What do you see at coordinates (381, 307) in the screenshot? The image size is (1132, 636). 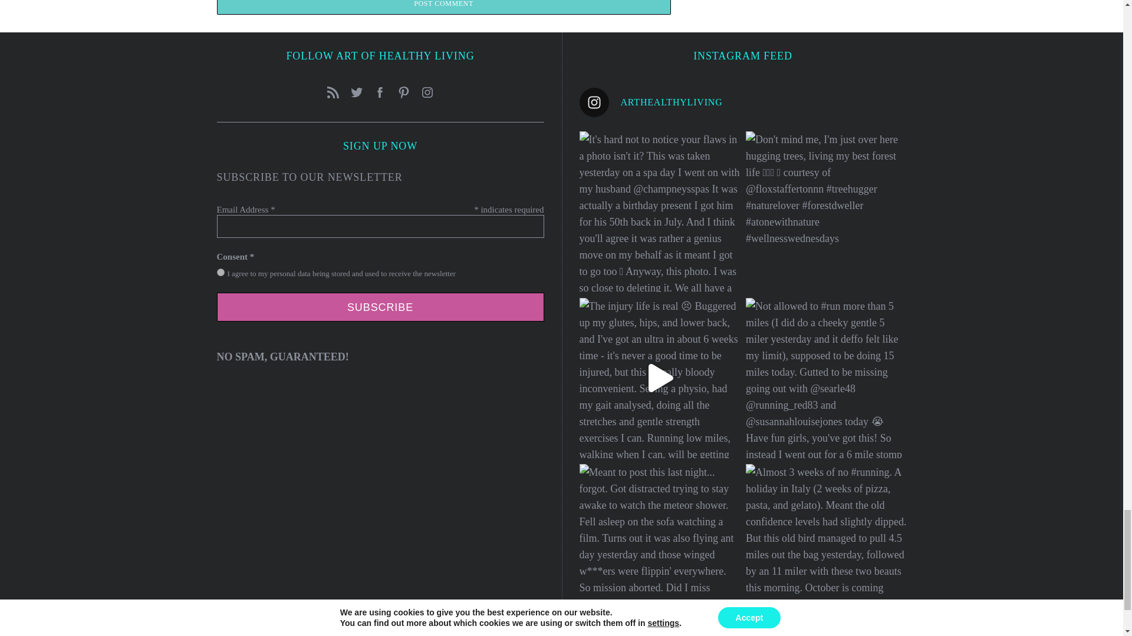 I see `Subscribe` at bounding box center [381, 307].